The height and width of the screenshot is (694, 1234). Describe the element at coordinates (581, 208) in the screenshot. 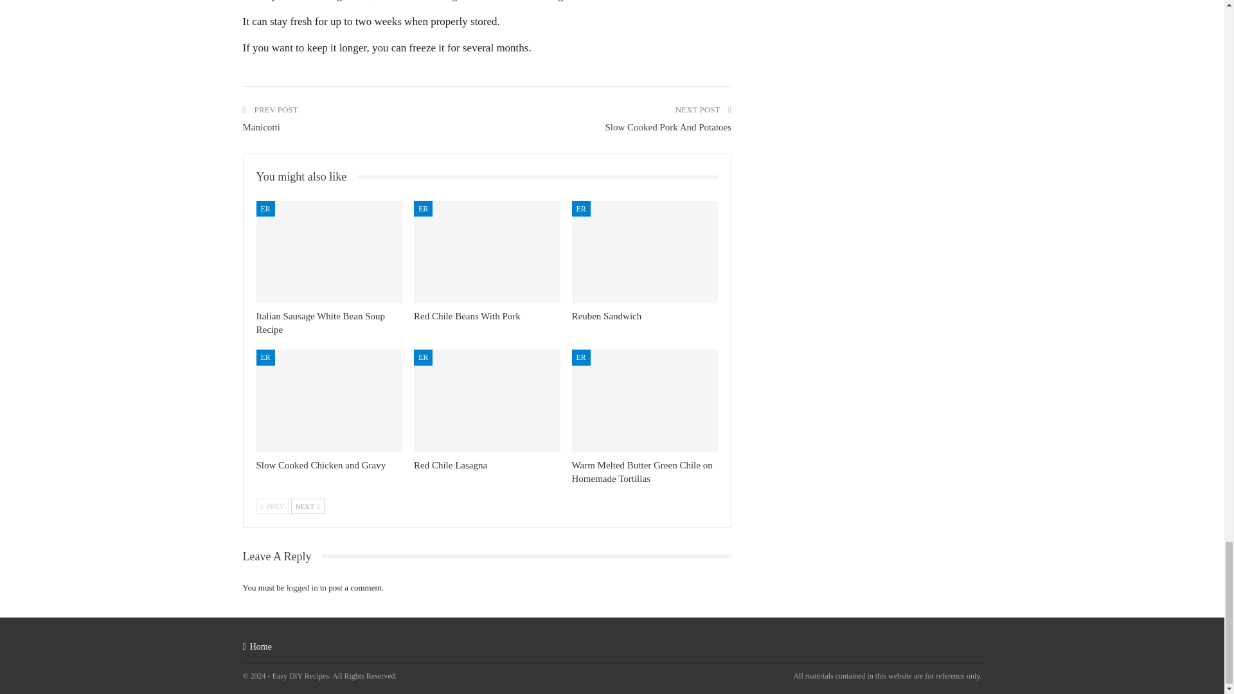

I see `ER` at that location.